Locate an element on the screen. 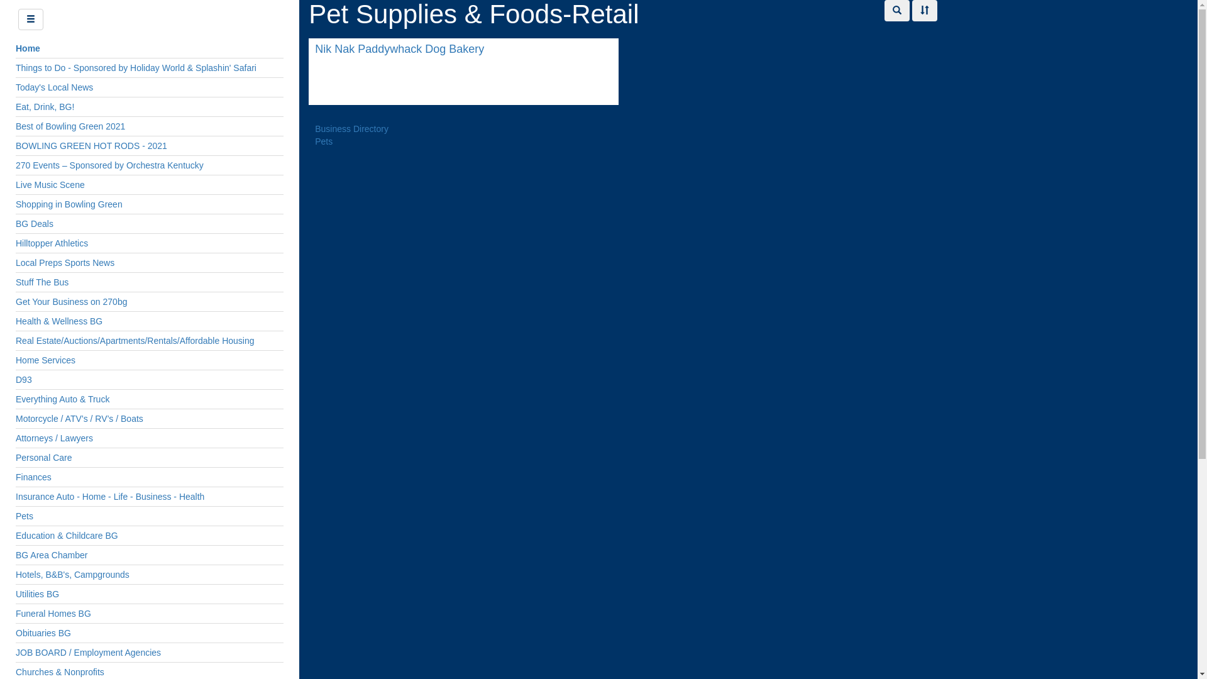 This screenshot has height=679, width=1207. Hotels, B&B's, Campgrounds is located at coordinates (150, 575).